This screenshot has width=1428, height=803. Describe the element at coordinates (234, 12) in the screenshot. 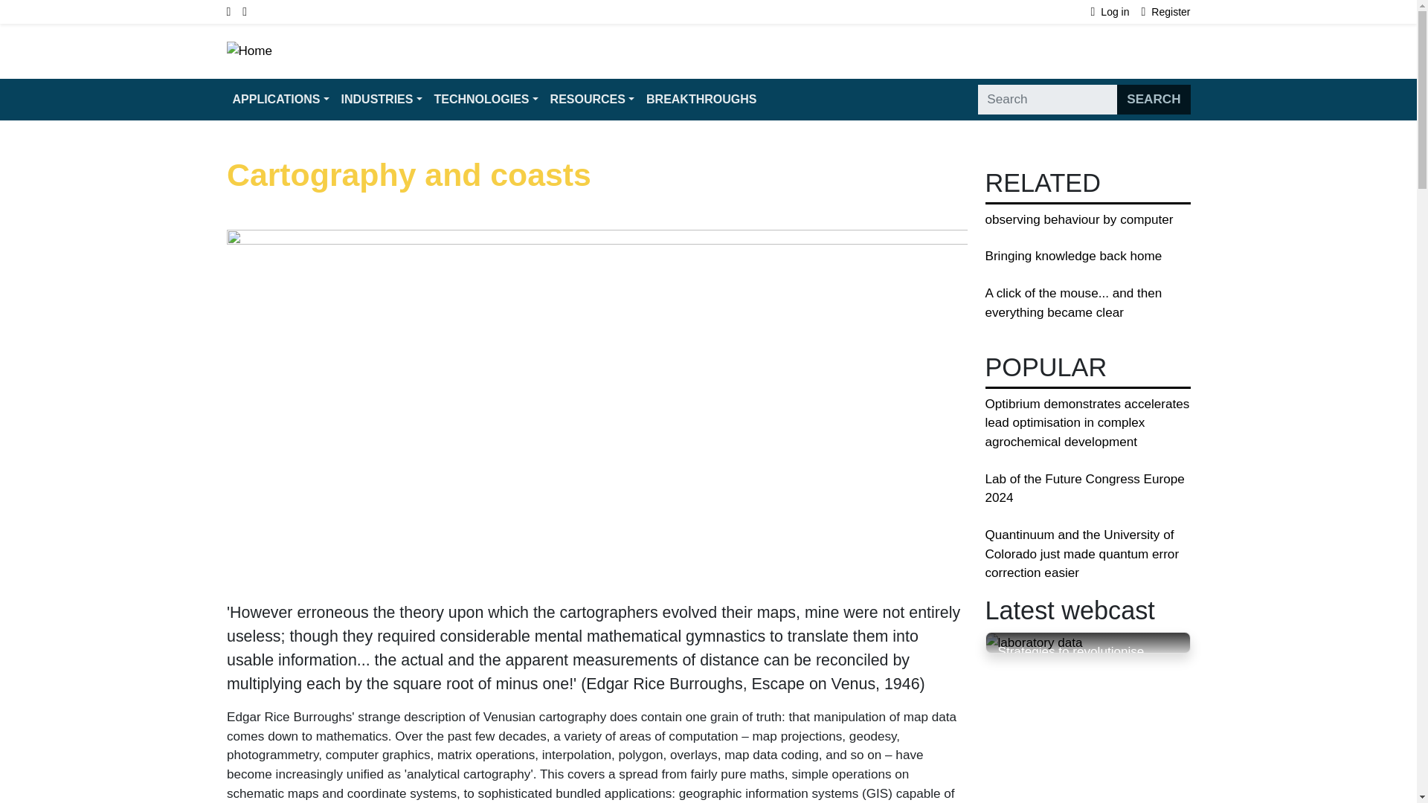

I see `LinkedIn` at that location.